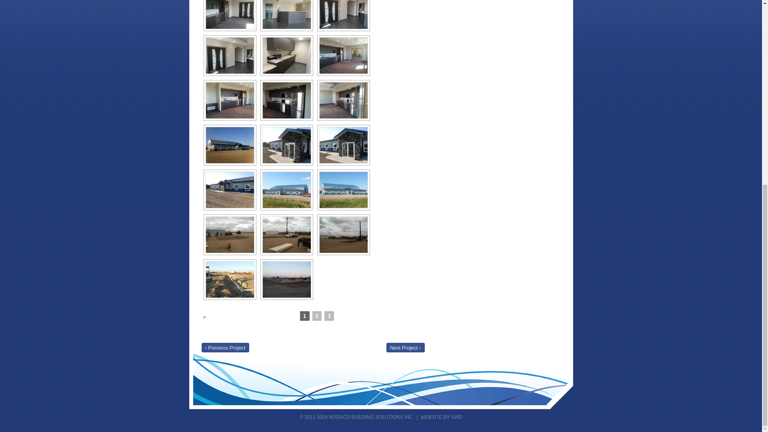 The height and width of the screenshot is (432, 768). I want to click on 2, so click(317, 316).